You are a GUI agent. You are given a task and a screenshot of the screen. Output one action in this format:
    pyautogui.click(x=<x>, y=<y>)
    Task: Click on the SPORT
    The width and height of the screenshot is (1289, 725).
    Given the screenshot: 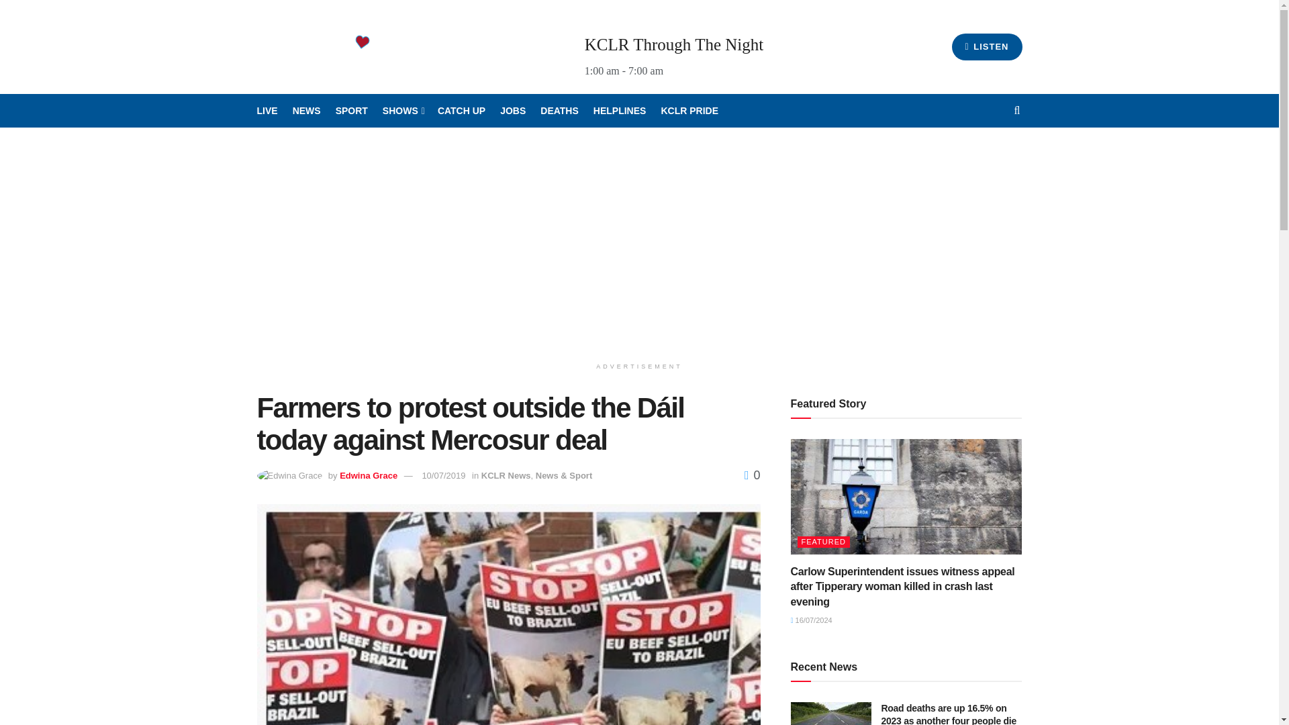 What is the action you would take?
    pyautogui.click(x=351, y=111)
    